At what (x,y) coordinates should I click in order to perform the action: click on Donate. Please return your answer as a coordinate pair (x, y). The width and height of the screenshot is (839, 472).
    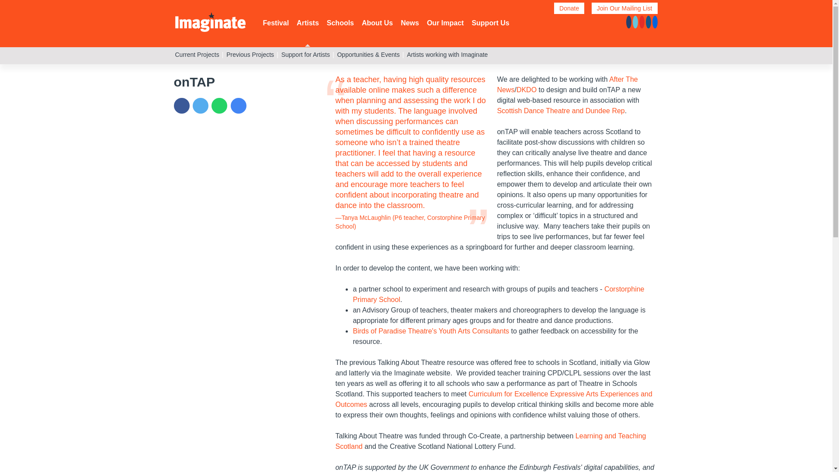
    Looking at the image, I should click on (569, 8).